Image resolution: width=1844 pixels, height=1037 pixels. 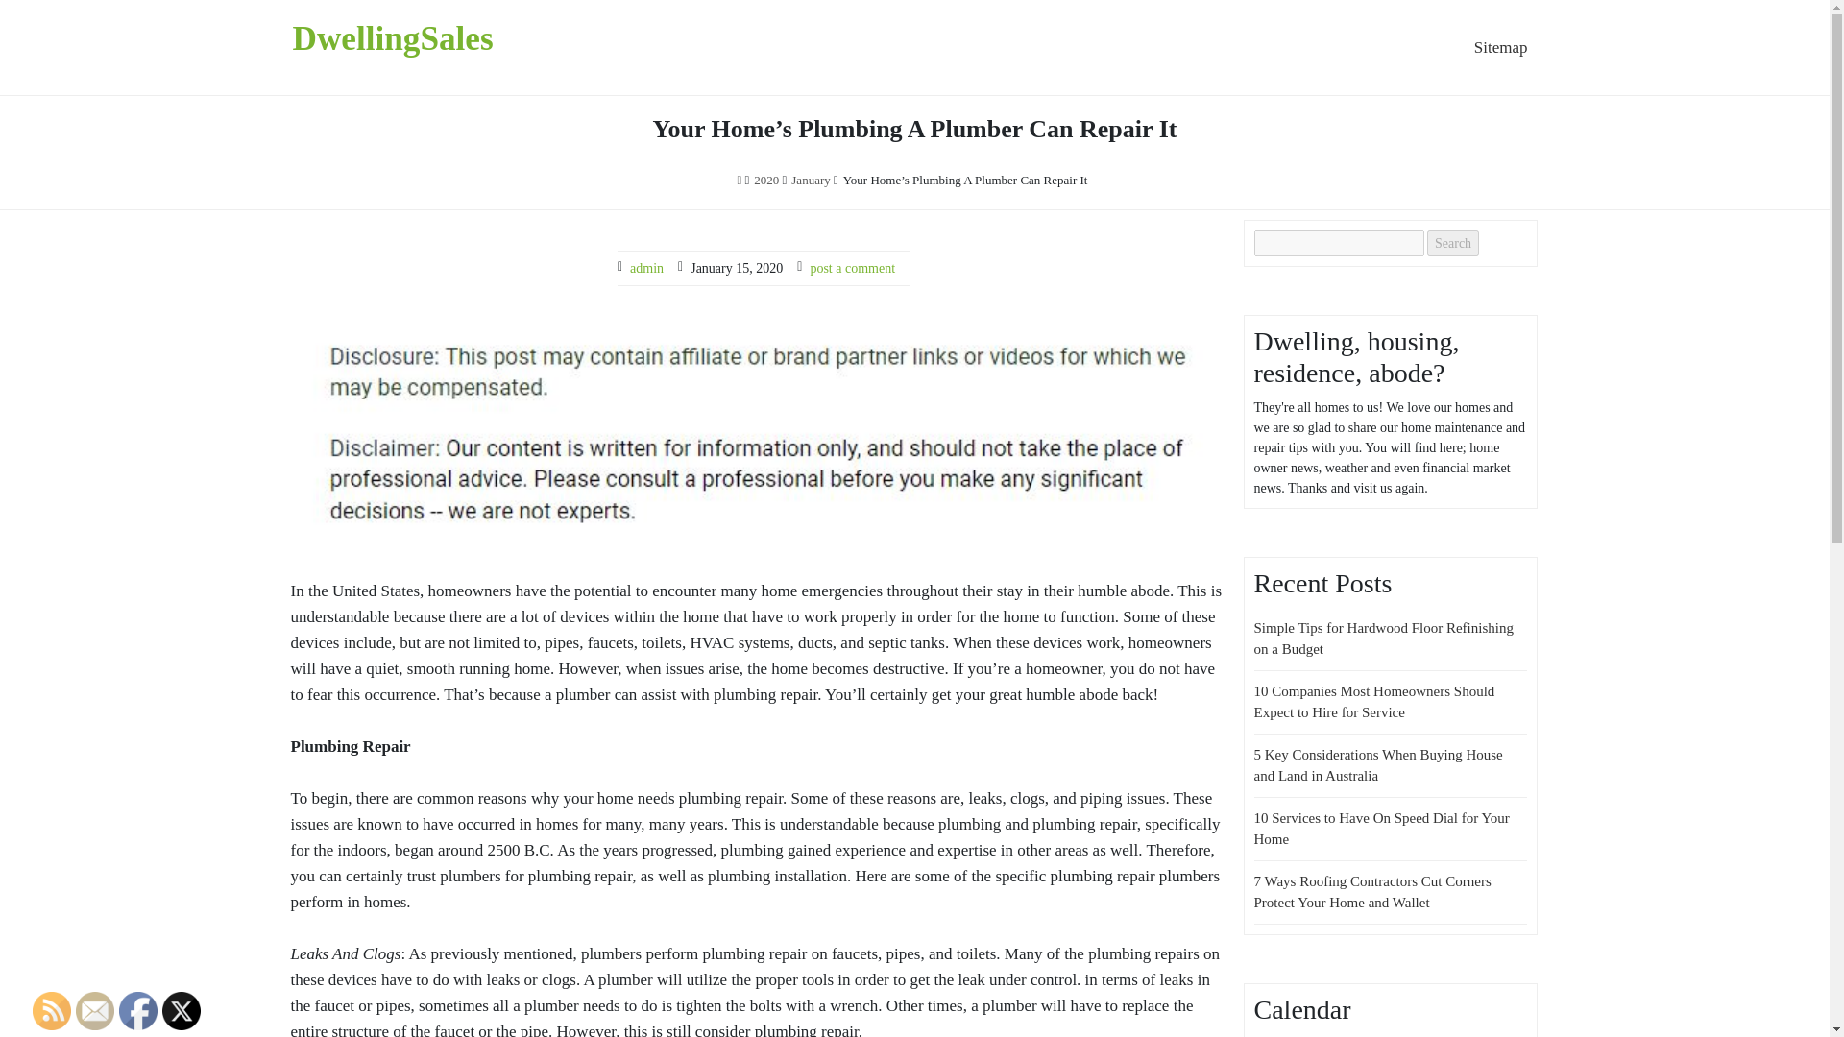 I want to click on Search, so click(x=1452, y=242).